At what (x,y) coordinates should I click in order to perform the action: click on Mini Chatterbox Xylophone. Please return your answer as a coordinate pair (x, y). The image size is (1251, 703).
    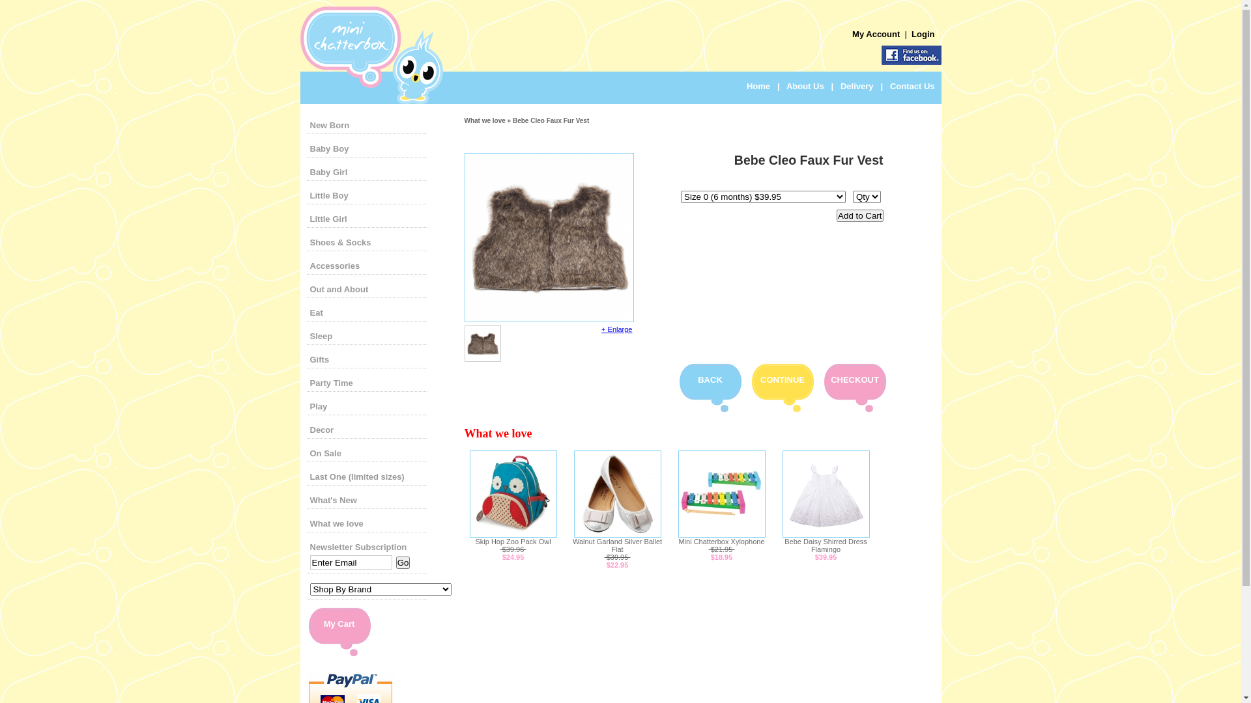
    Looking at the image, I should click on (721, 535).